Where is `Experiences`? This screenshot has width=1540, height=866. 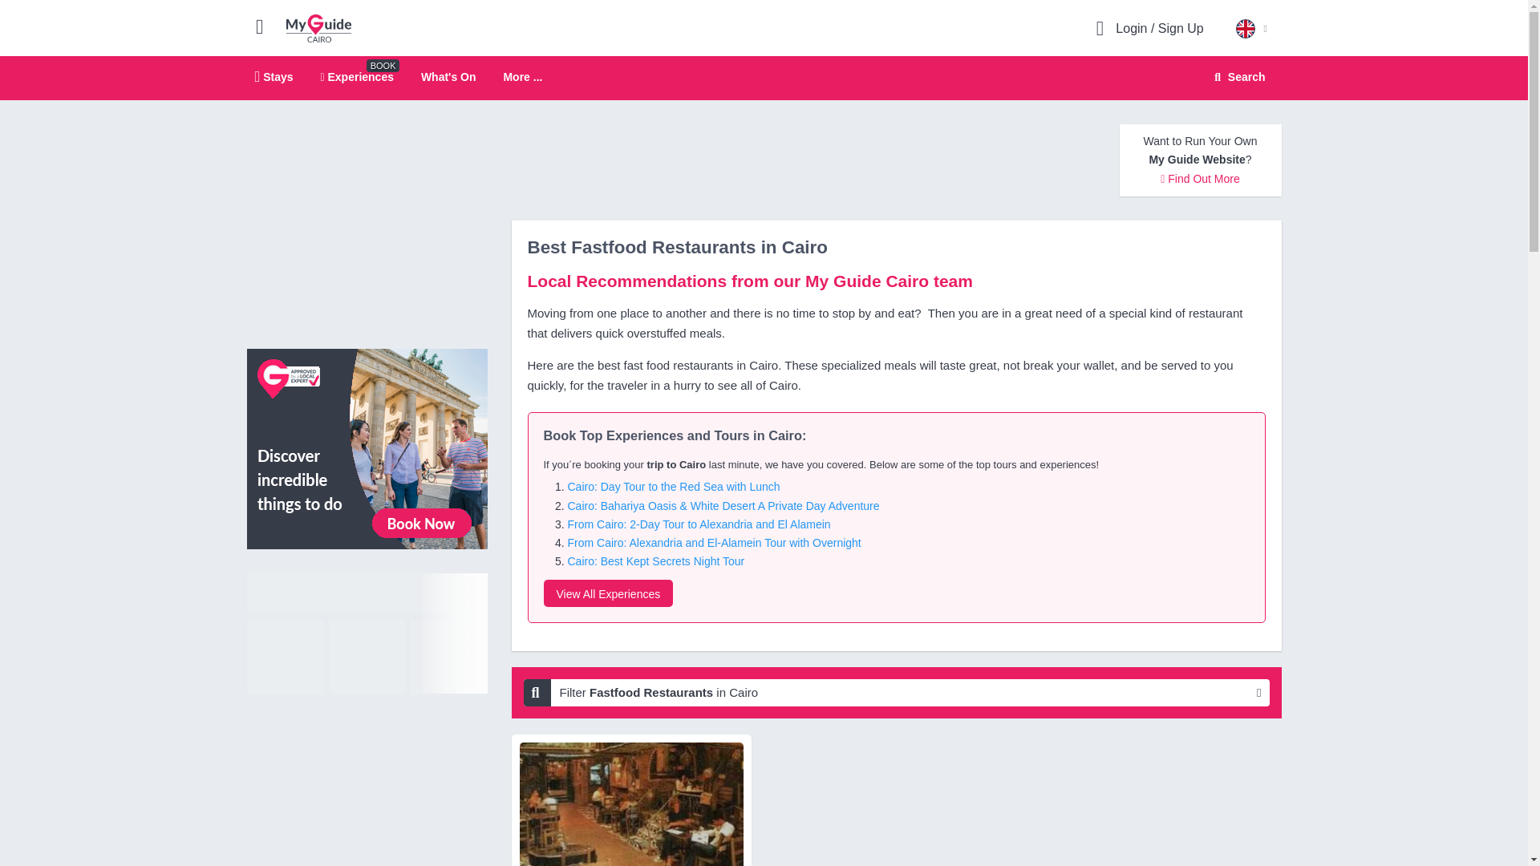 Experiences is located at coordinates (764, 79).